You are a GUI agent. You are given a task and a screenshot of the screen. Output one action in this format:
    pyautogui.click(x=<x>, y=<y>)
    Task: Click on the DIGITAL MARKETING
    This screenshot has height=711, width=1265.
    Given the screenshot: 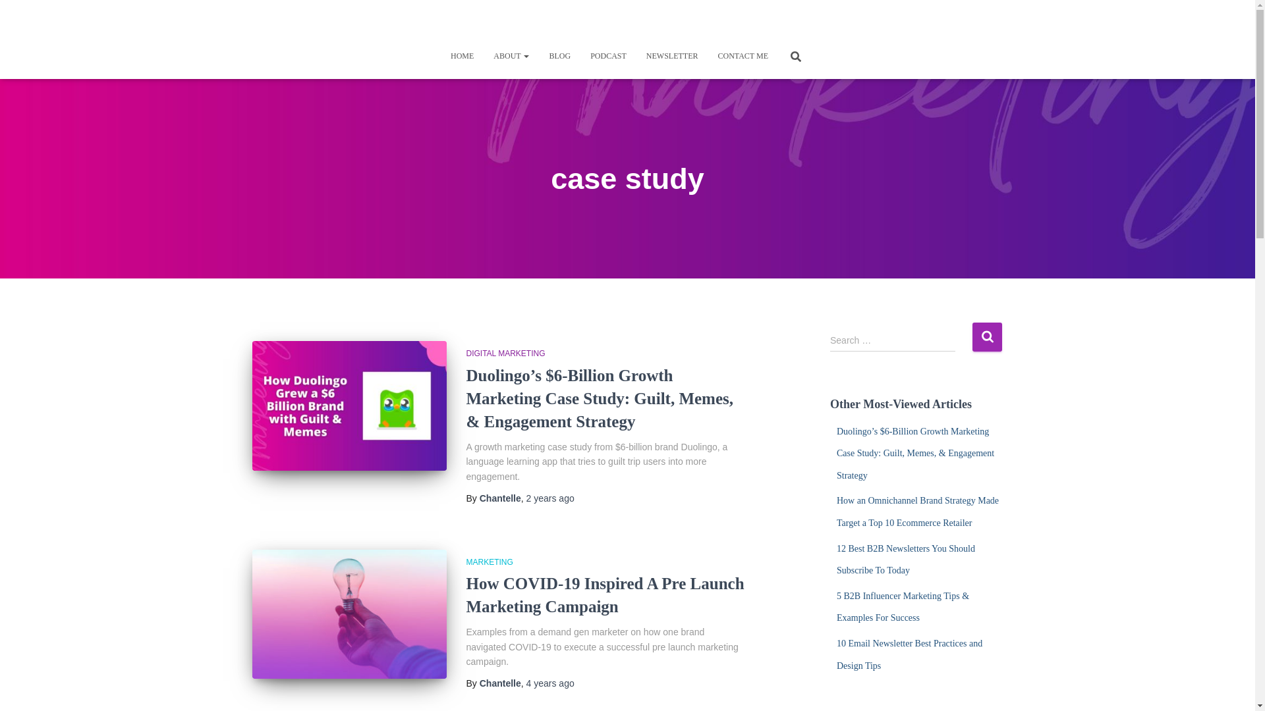 What is the action you would take?
    pyautogui.click(x=506, y=354)
    